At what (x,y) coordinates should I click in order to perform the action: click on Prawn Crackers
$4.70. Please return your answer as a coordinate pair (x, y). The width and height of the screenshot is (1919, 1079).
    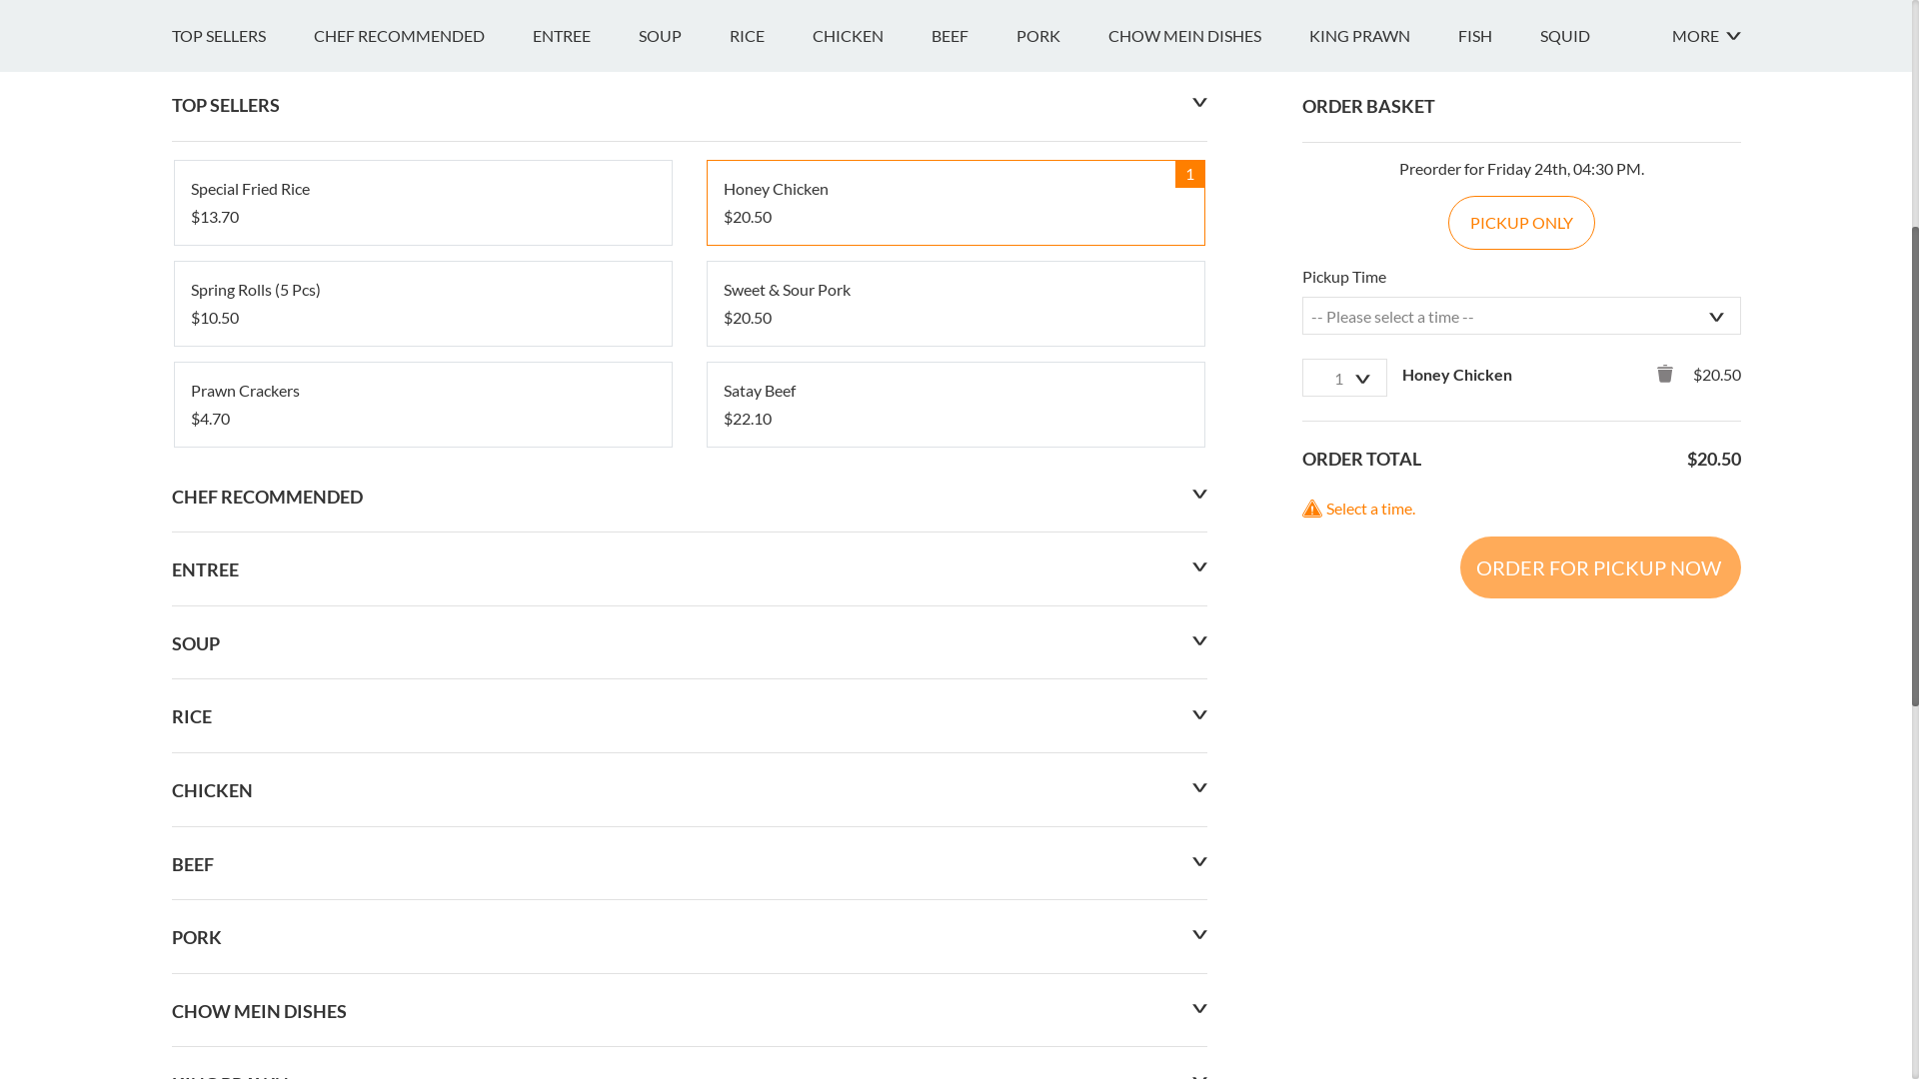
    Looking at the image, I should click on (422, 915).